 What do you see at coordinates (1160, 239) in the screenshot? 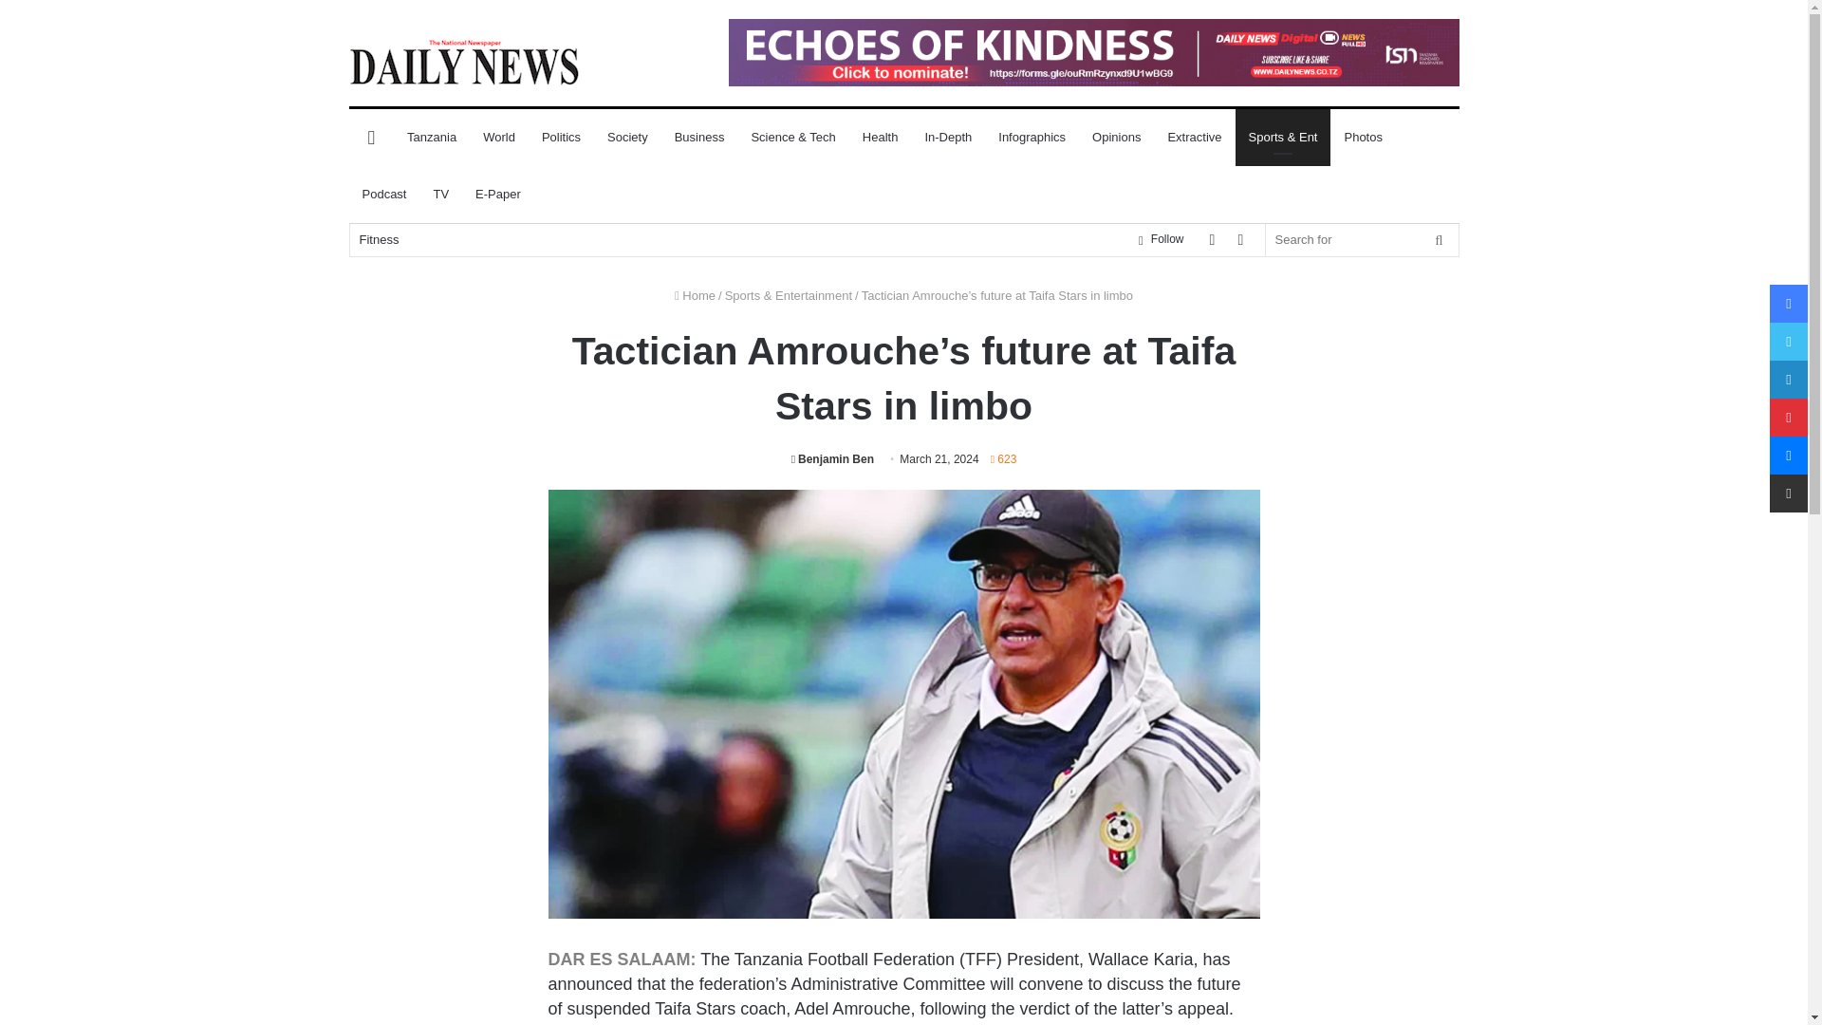
I see `Follow` at bounding box center [1160, 239].